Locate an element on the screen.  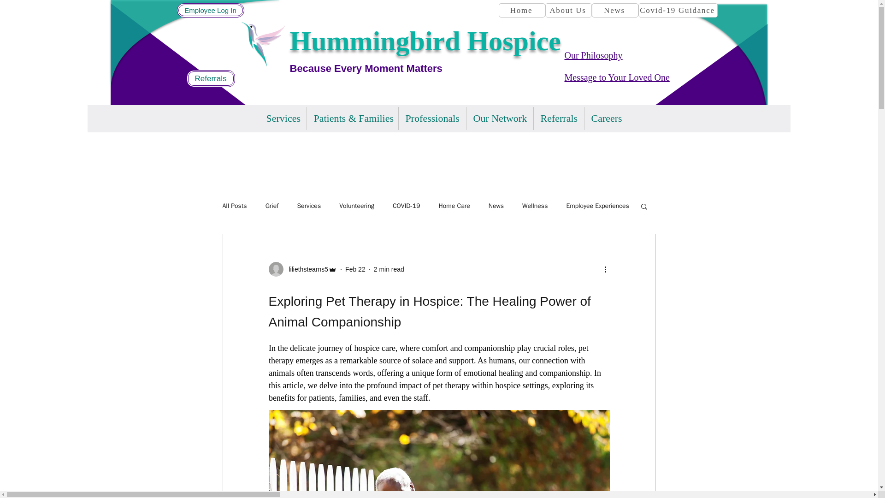
Feb 22 is located at coordinates (355, 269).